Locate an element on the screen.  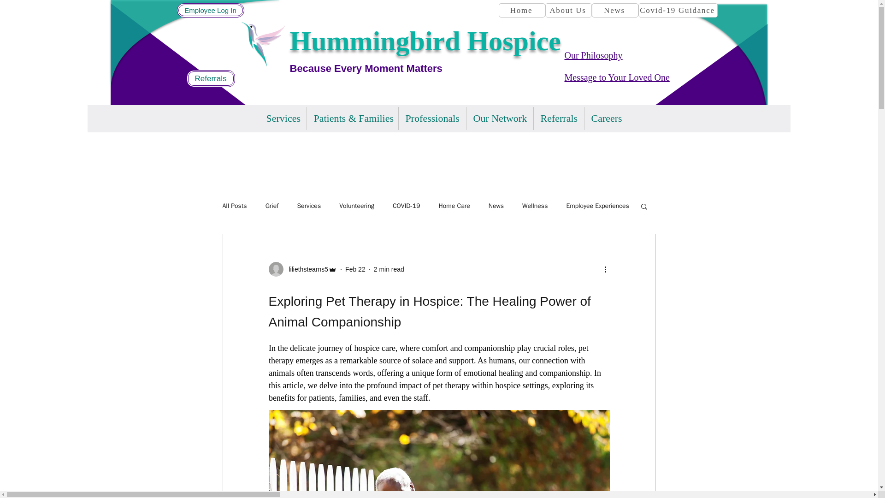
Feb 22 is located at coordinates (355, 269).